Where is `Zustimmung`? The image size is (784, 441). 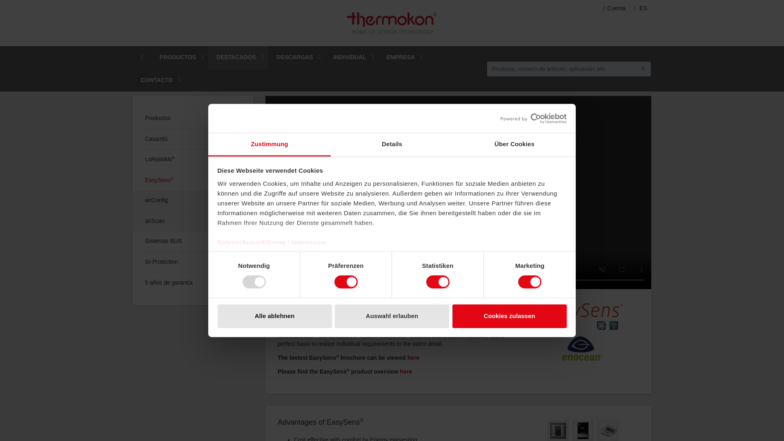 Zustimmung is located at coordinates (269, 145).